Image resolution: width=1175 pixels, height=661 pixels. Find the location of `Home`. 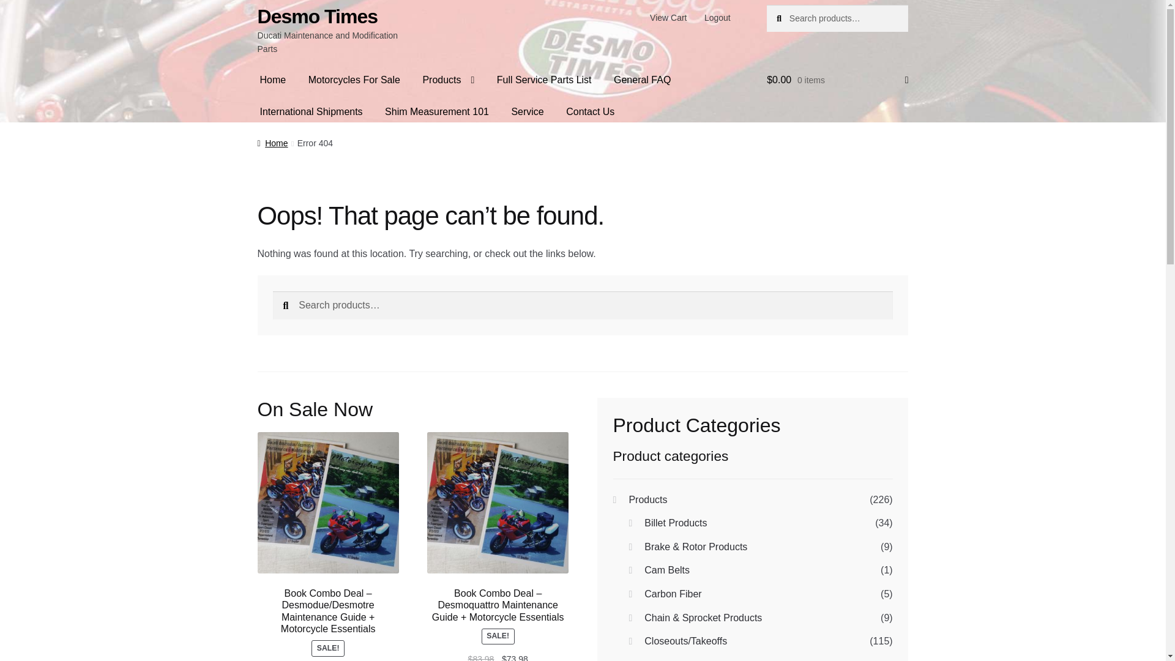

Home is located at coordinates (273, 80).